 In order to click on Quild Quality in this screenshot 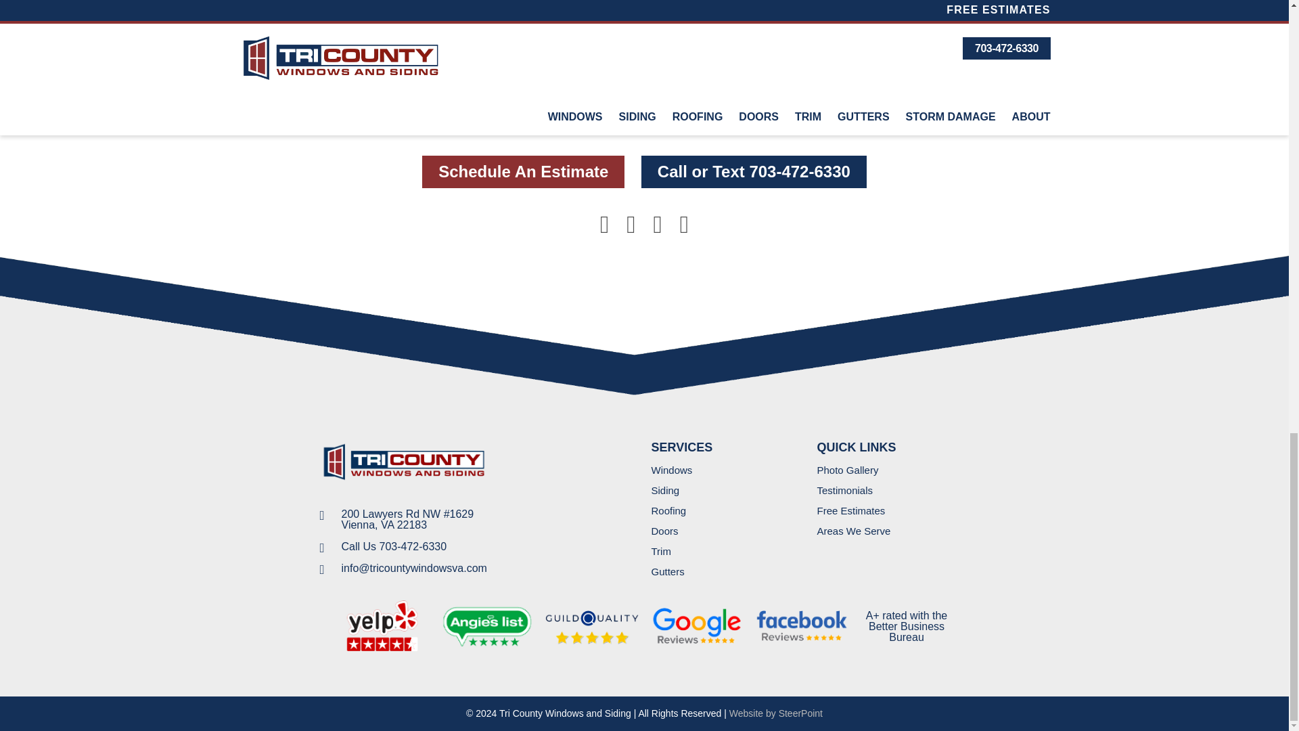, I will do `click(591, 625)`.